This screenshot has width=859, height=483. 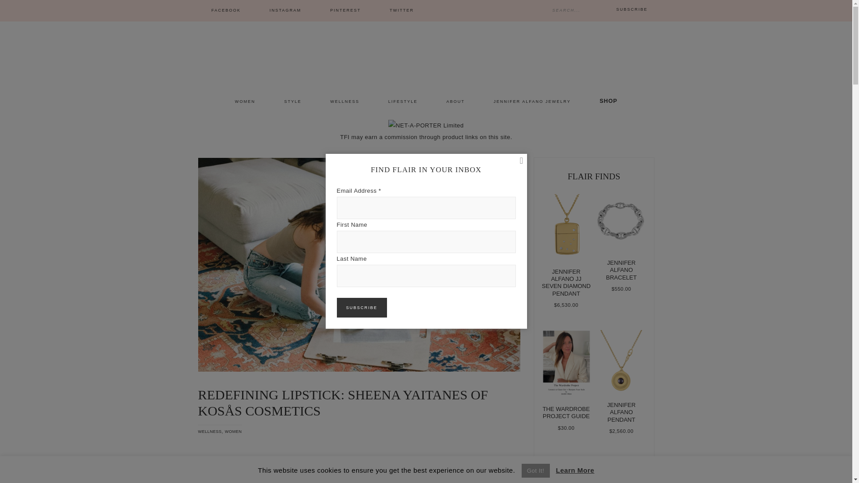 What do you see at coordinates (209, 431) in the screenshot?
I see `WELLNESS` at bounding box center [209, 431].